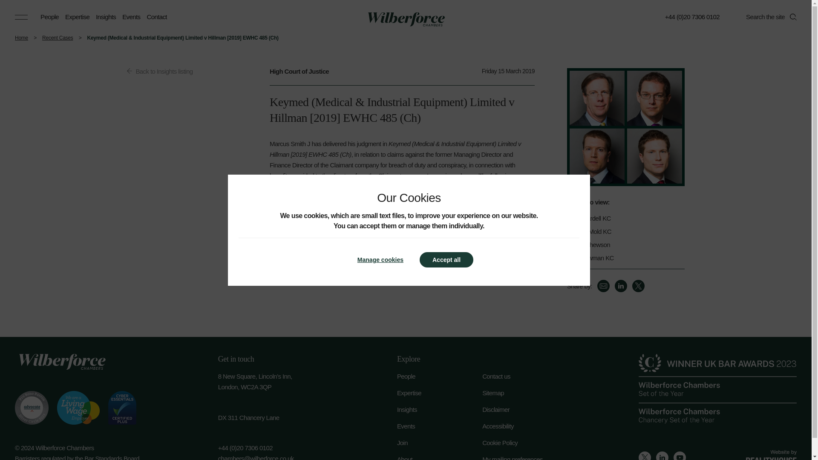 The image size is (818, 460). Describe the element at coordinates (49, 17) in the screenshot. I see `People` at that location.